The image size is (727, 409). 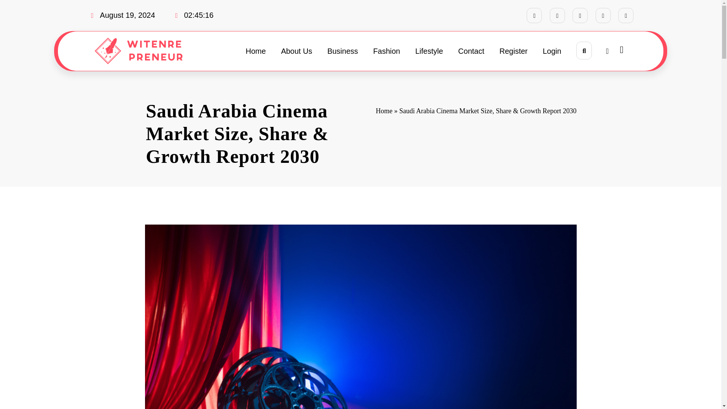 What do you see at coordinates (471, 51) in the screenshot?
I see `Contact` at bounding box center [471, 51].